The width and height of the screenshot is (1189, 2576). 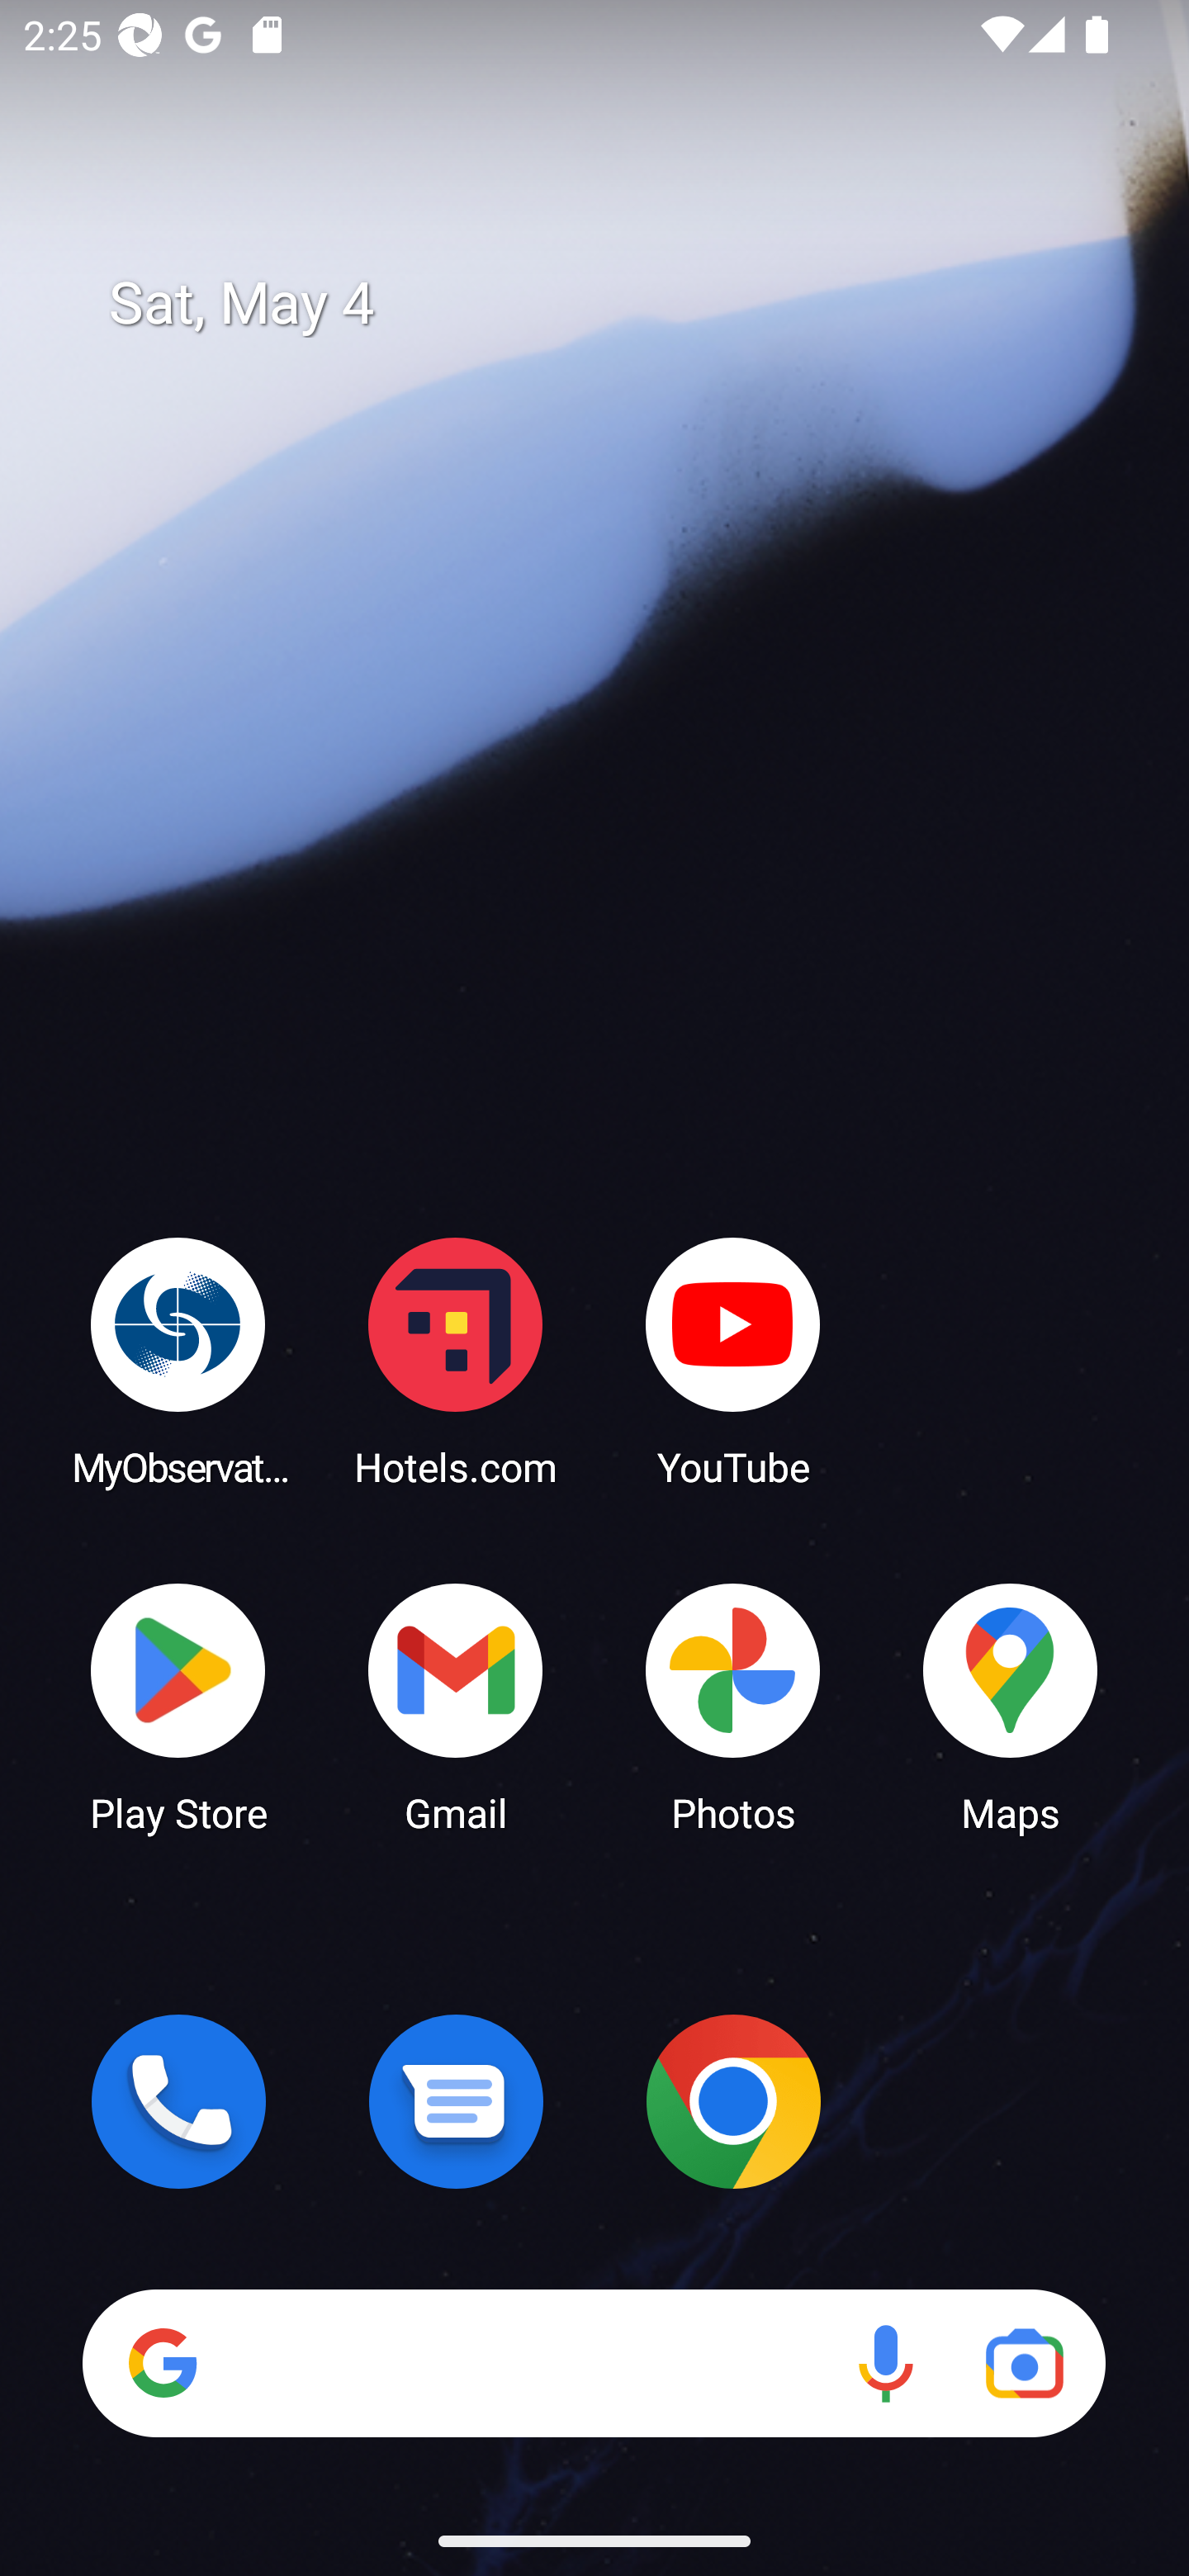 What do you see at coordinates (456, 1361) in the screenshot?
I see `Hotels.com` at bounding box center [456, 1361].